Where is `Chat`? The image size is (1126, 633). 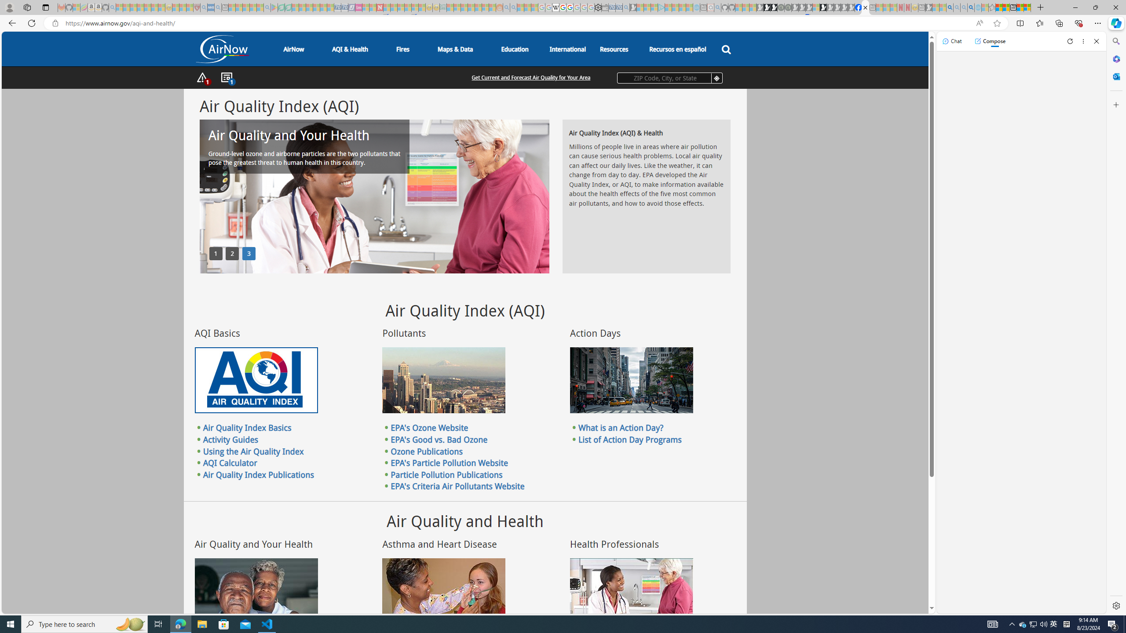
Chat is located at coordinates (952, 41).